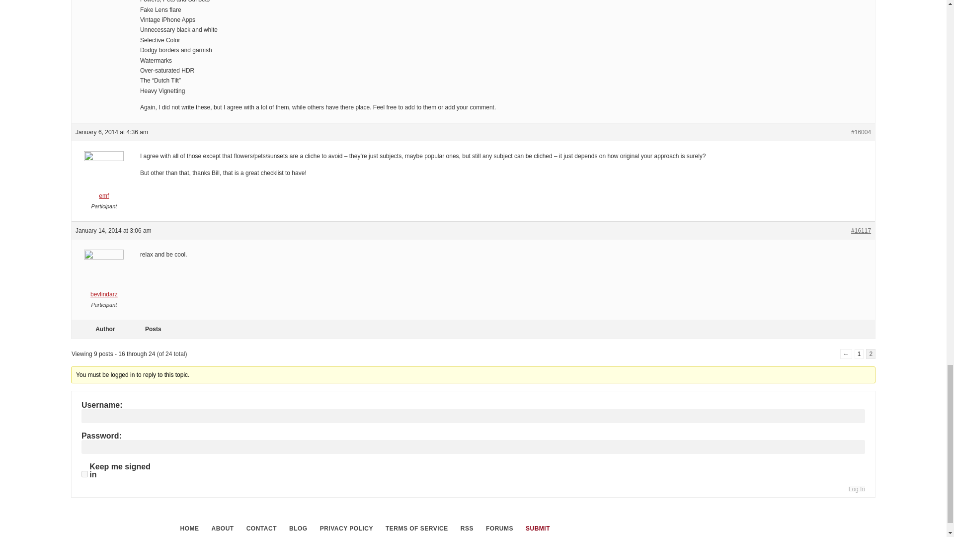 The width and height of the screenshot is (954, 537). What do you see at coordinates (103, 276) in the screenshot?
I see `View bevlindarz's profile` at bounding box center [103, 276].